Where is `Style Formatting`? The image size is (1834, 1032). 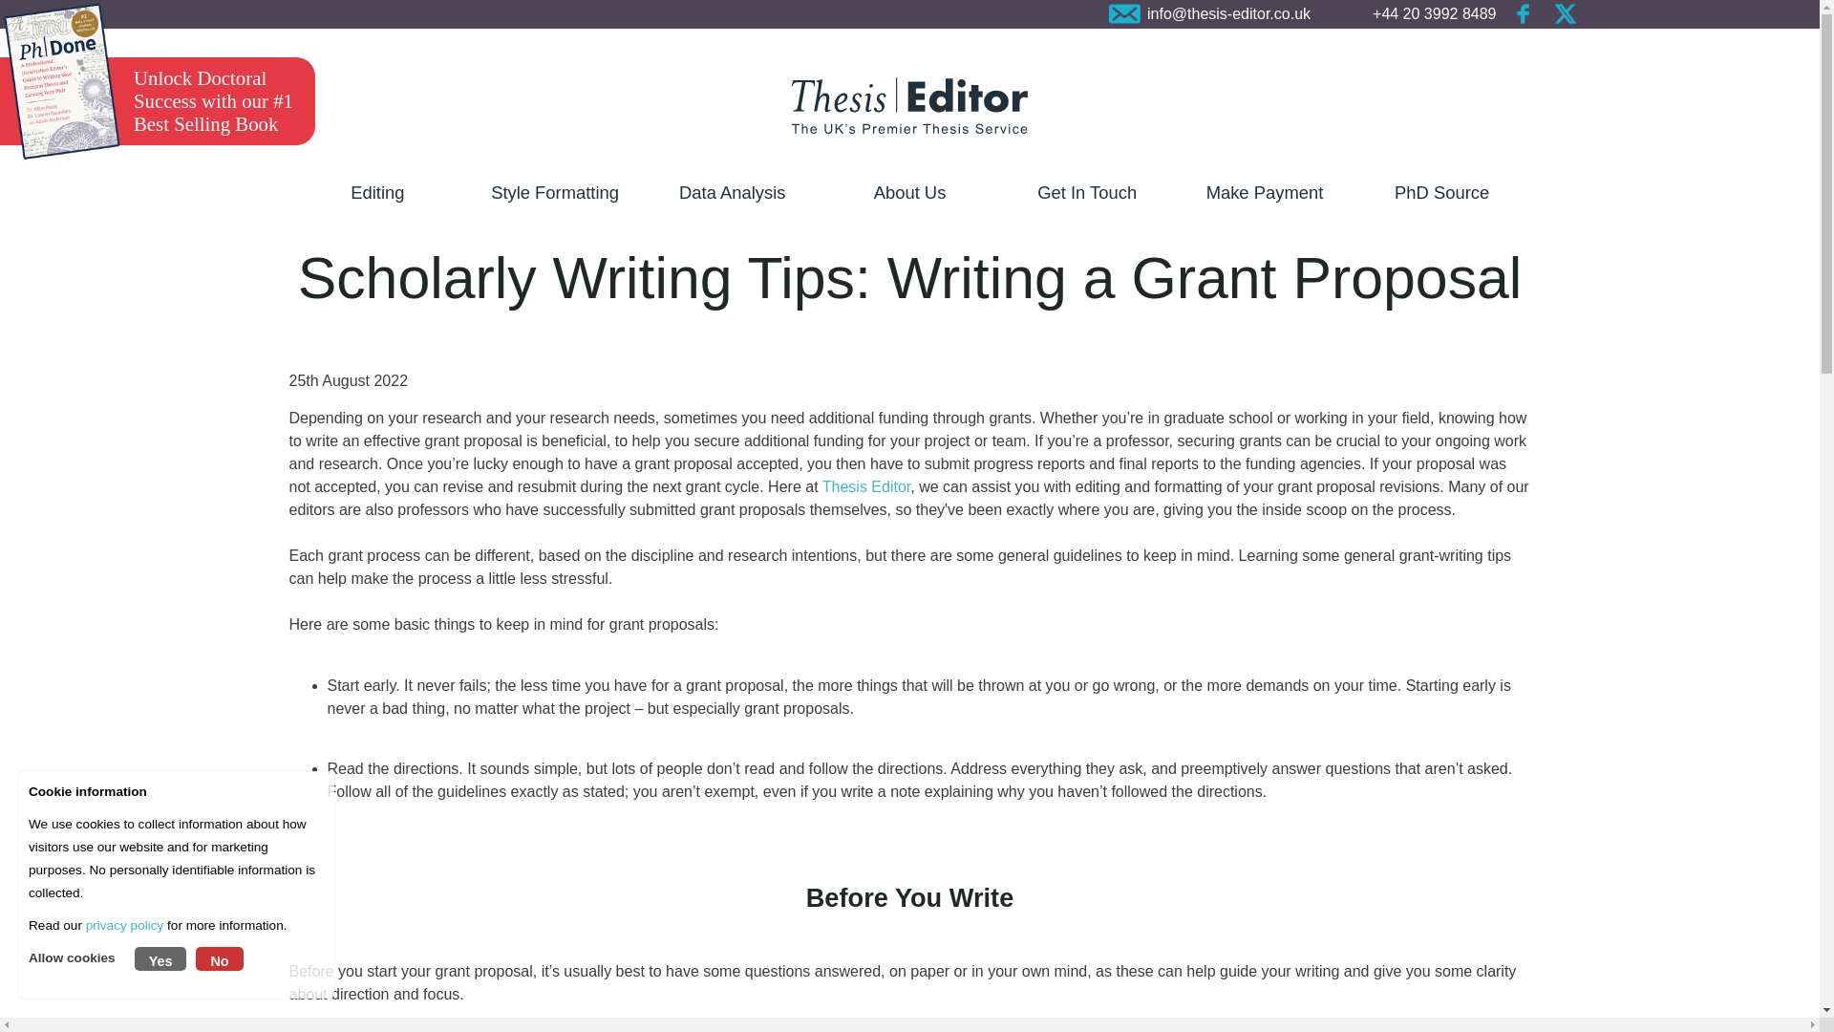
Style Formatting is located at coordinates (554, 199).